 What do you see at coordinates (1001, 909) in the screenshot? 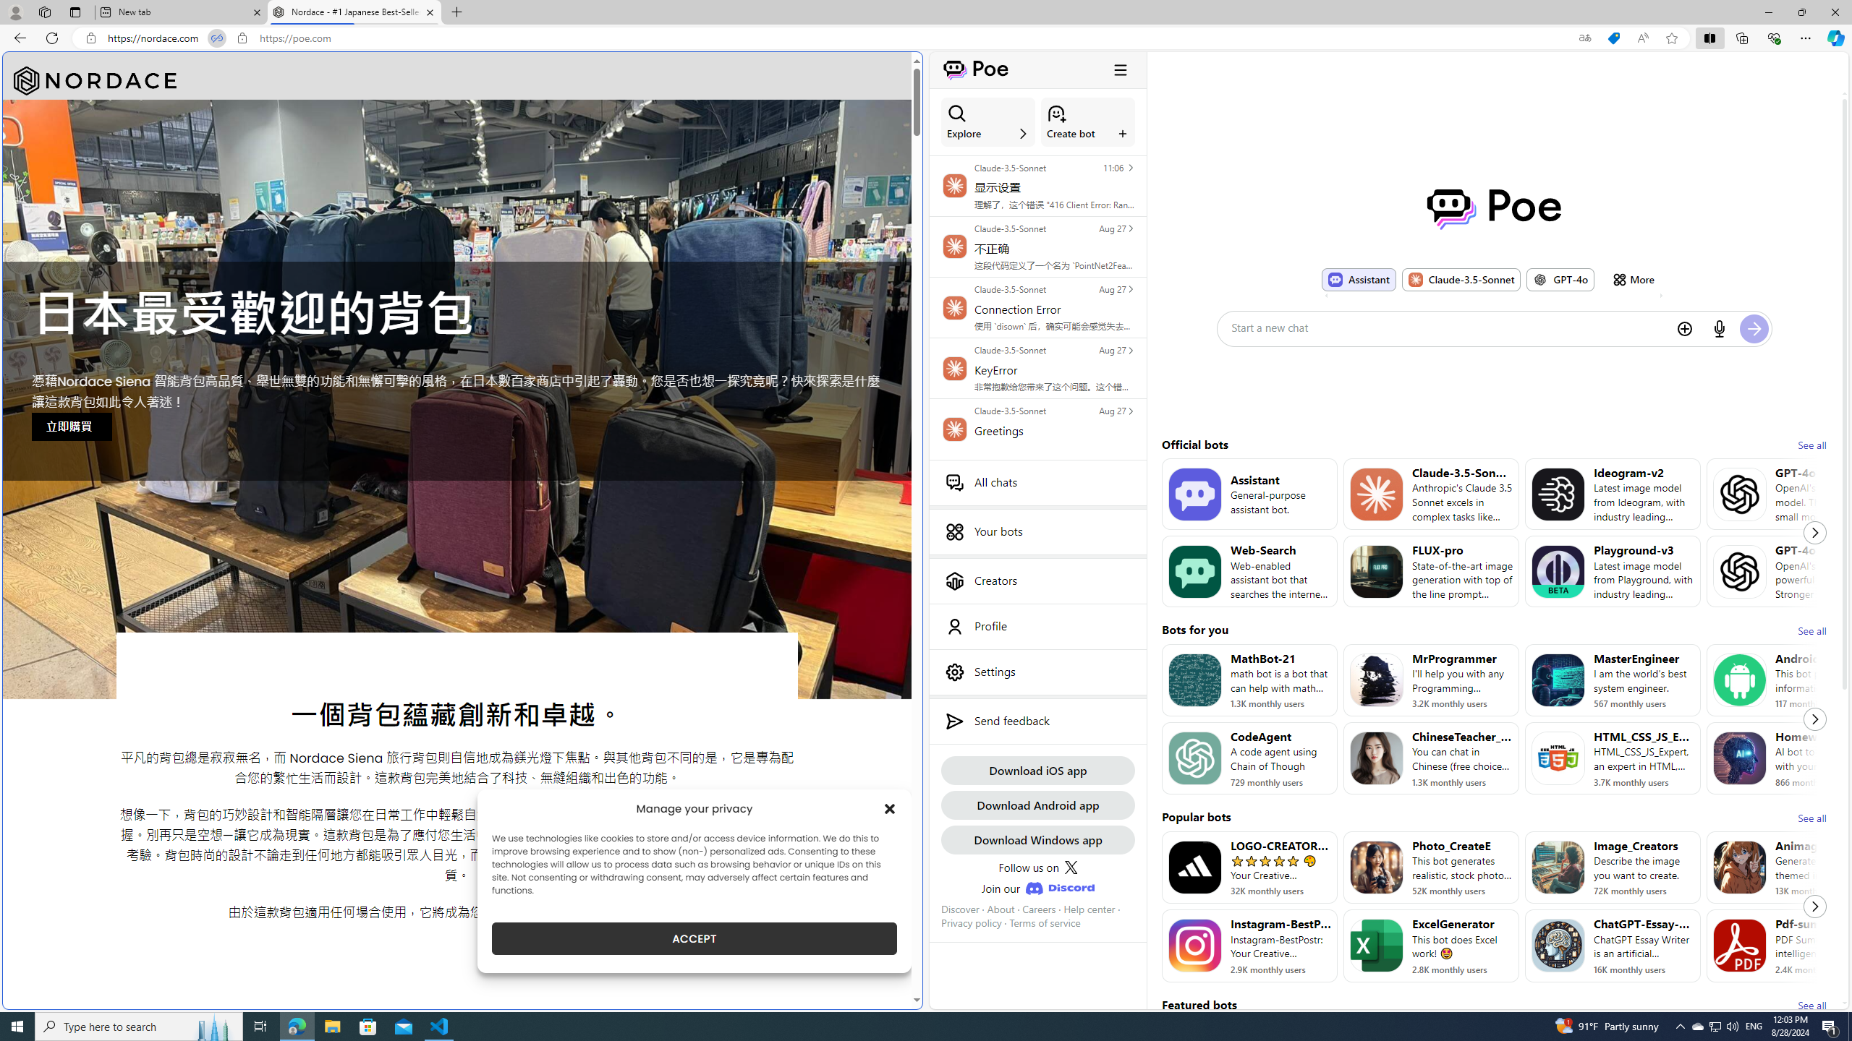
I see `About` at bounding box center [1001, 909].